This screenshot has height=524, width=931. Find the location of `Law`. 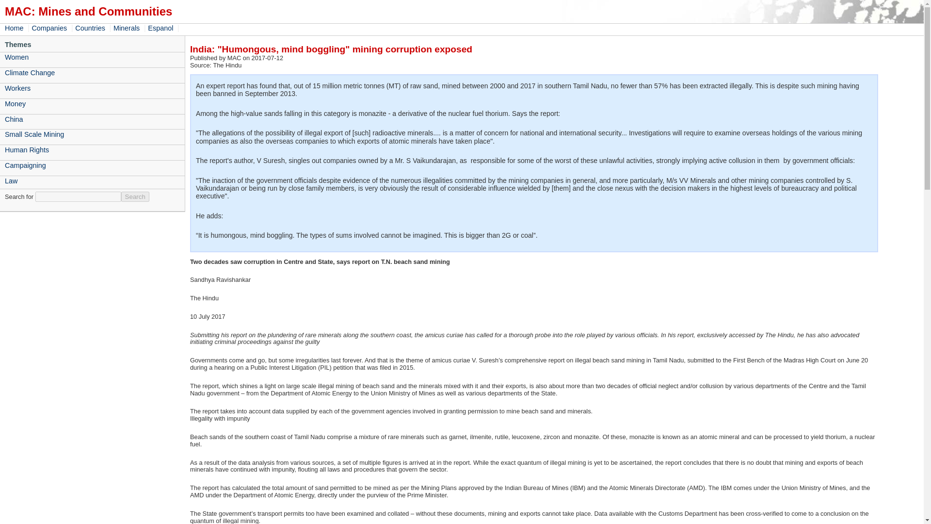

Law is located at coordinates (92, 180).